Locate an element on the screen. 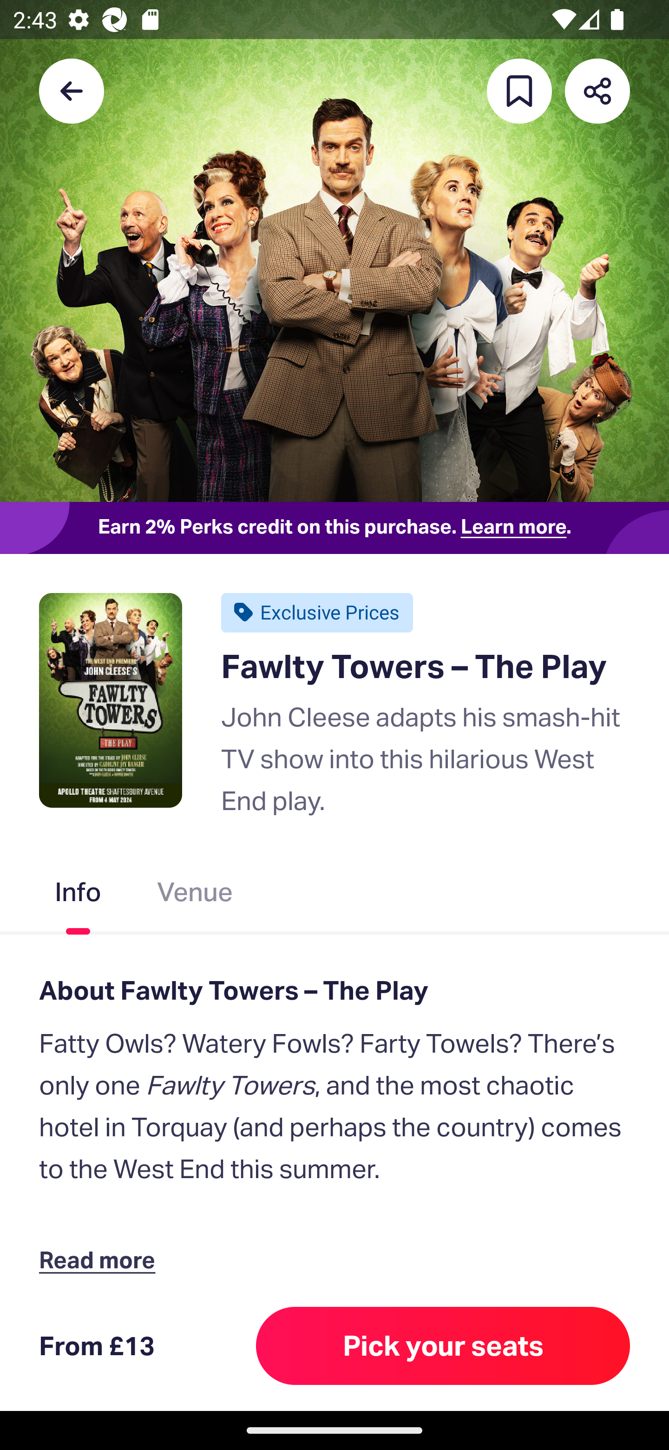 Image resolution: width=669 pixels, height=1450 pixels. Venue is located at coordinates (195, 896).